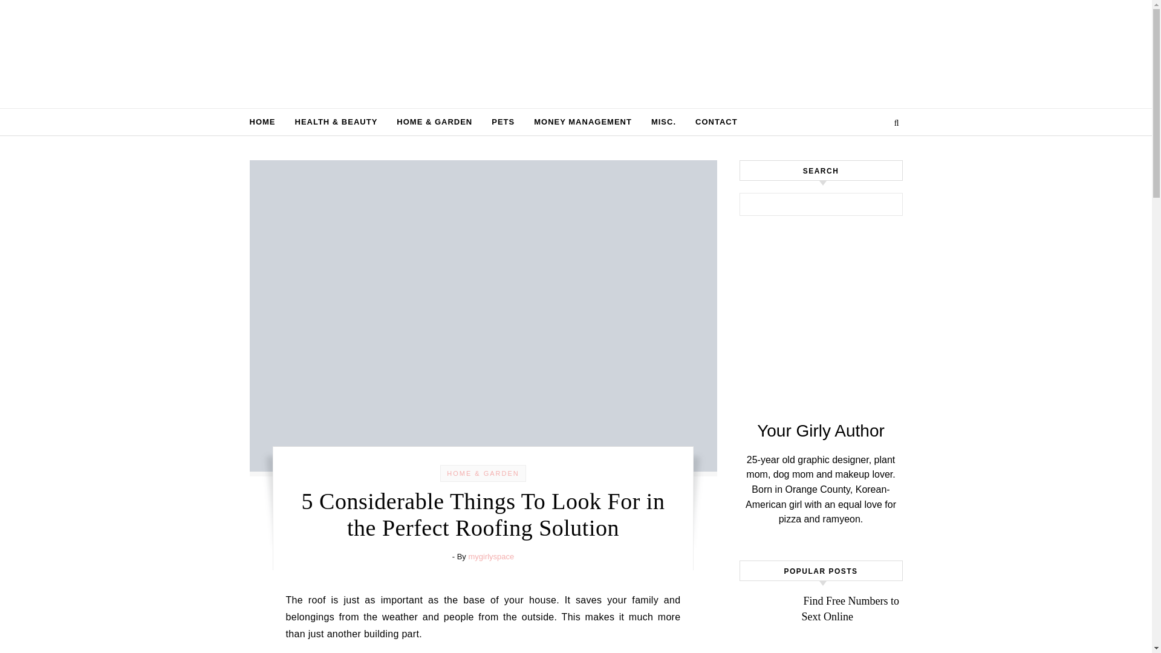 Image resolution: width=1161 pixels, height=653 pixels. I want to click on mygirlyspace, so click(491, 556).